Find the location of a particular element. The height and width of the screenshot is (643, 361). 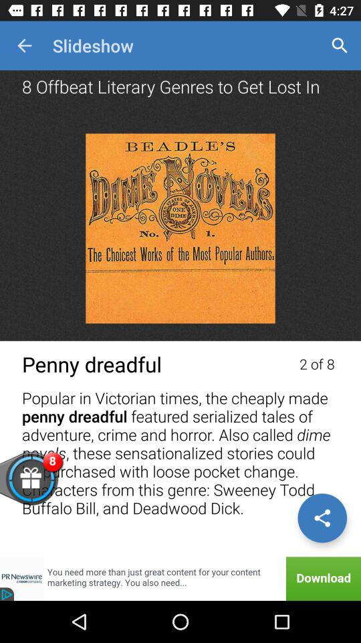

share content is located at coordinates (322, 518).